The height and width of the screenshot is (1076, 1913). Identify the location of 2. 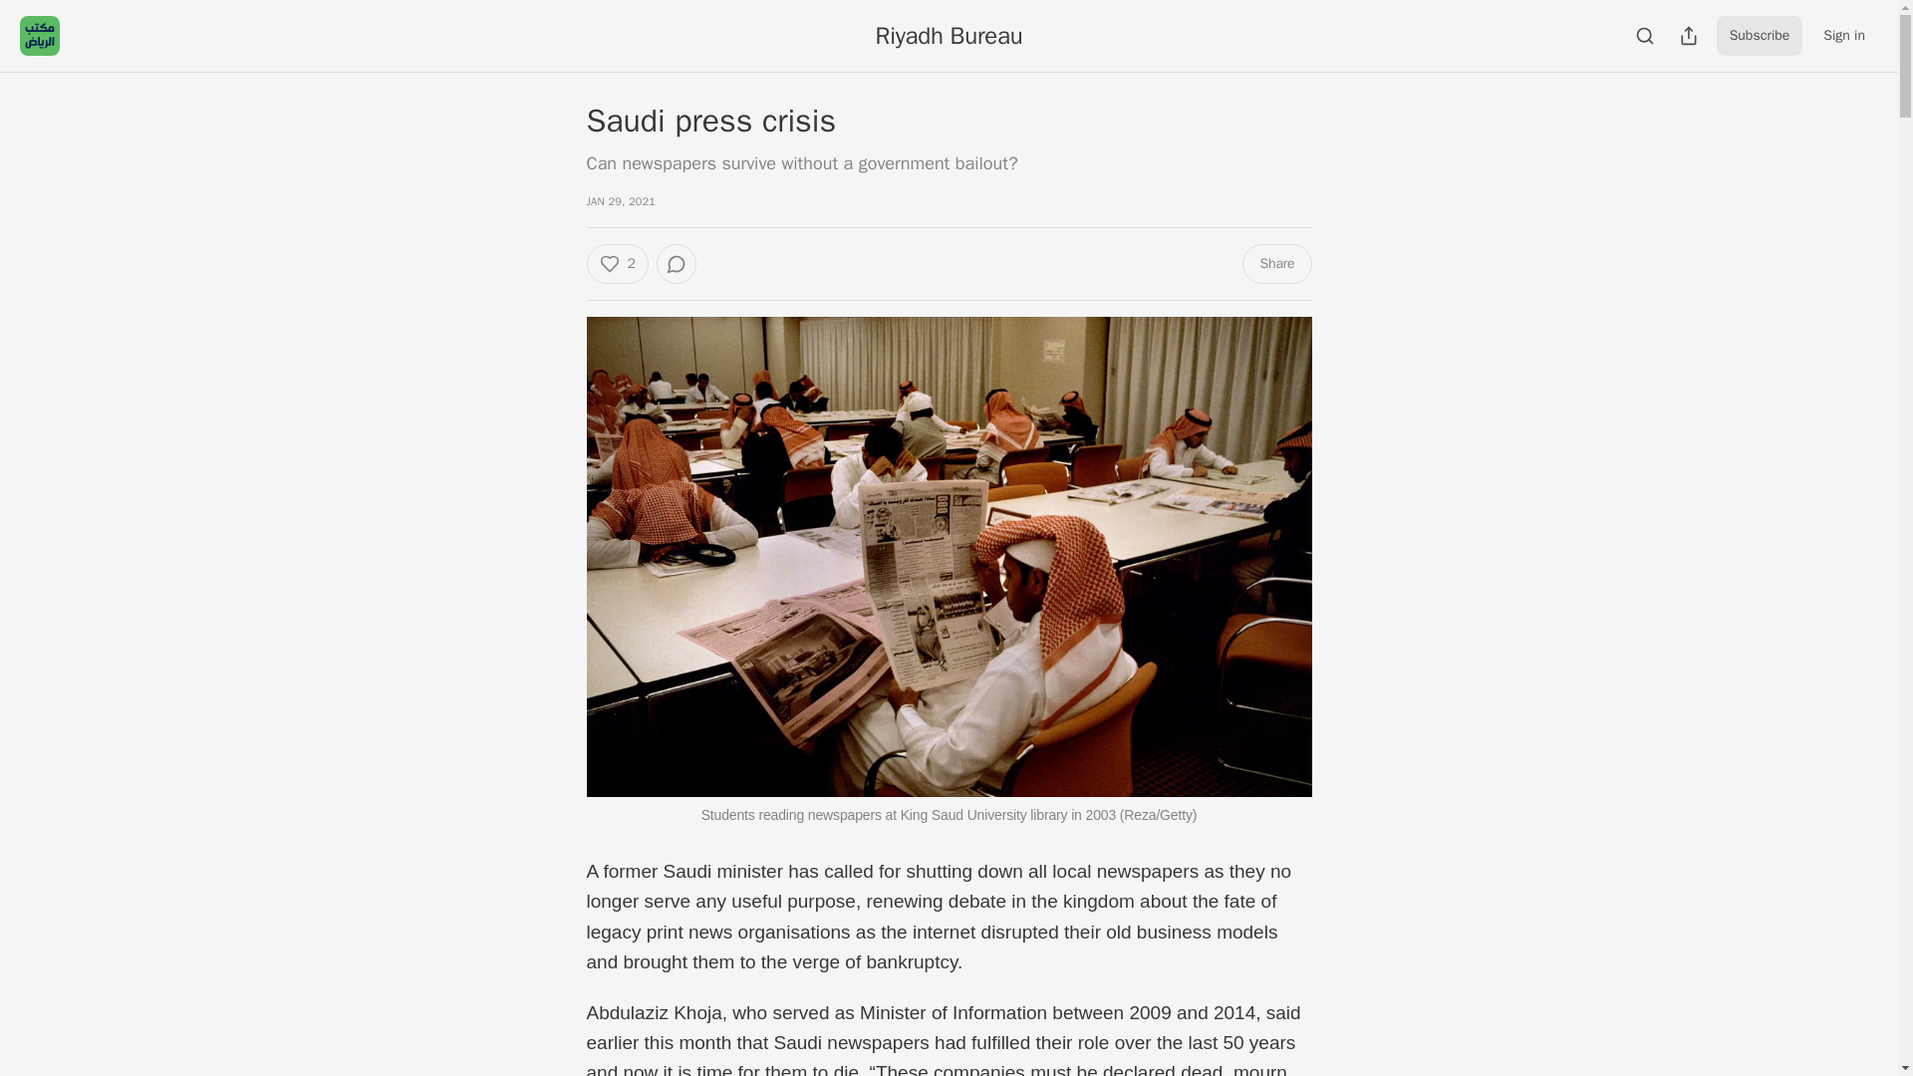
(616, 264).